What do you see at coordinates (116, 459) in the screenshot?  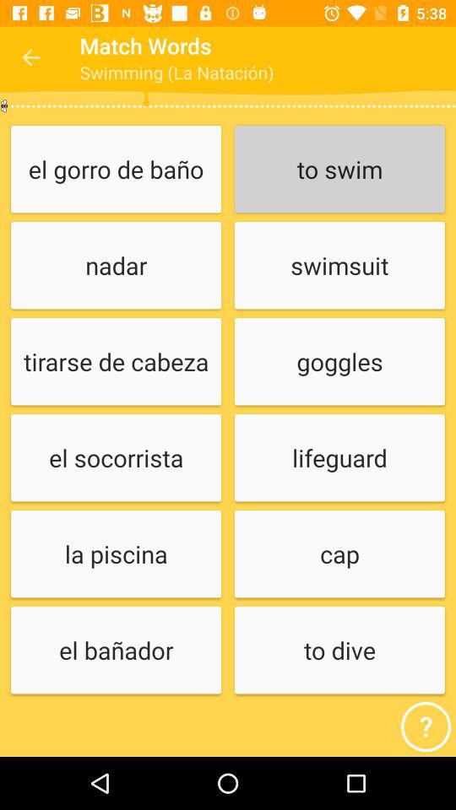 I see `click item above la piscina` at bounding box center [116, 459].